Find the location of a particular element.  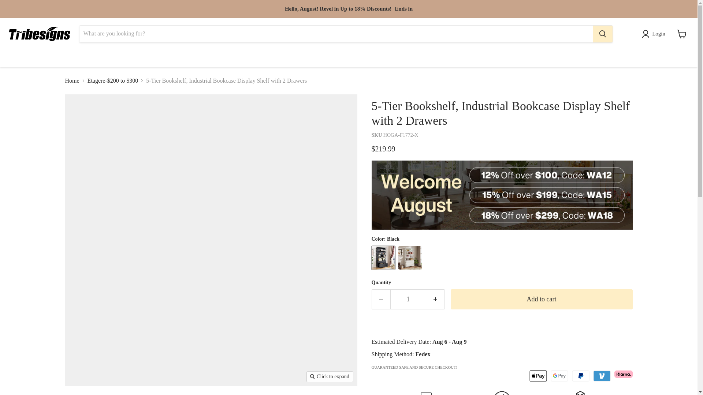

1 is located at coordinates (408, 299).